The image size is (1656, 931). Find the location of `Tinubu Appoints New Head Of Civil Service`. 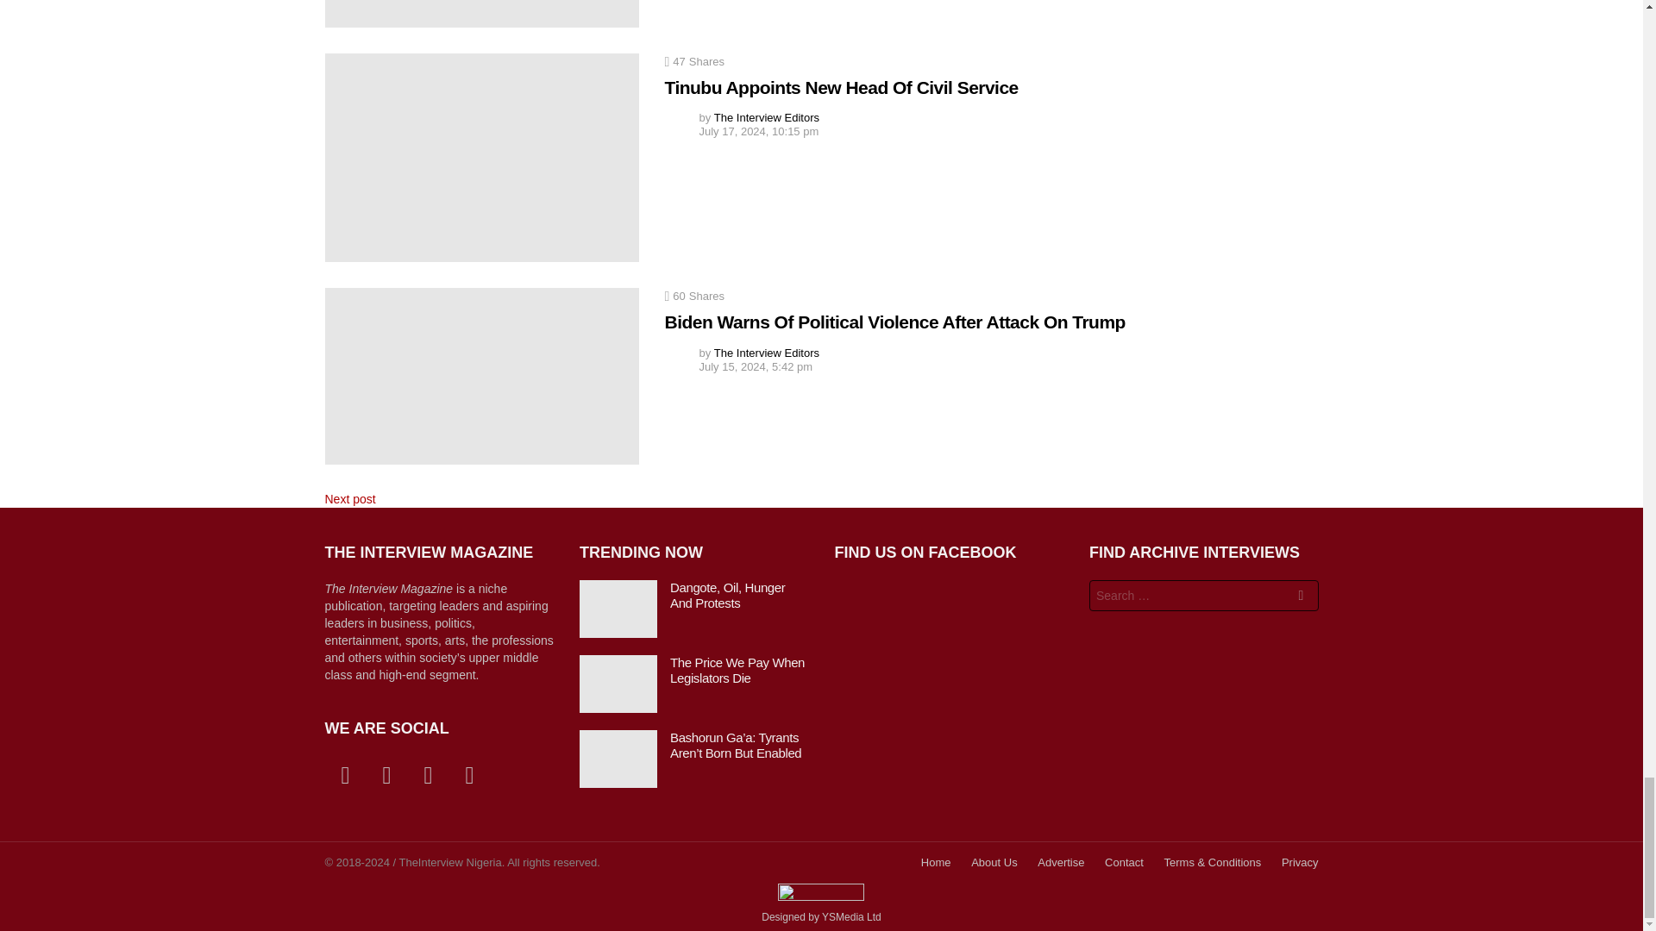

Tinubu Appoints New Head Of Civil Service is located at coordinates (481, 157).